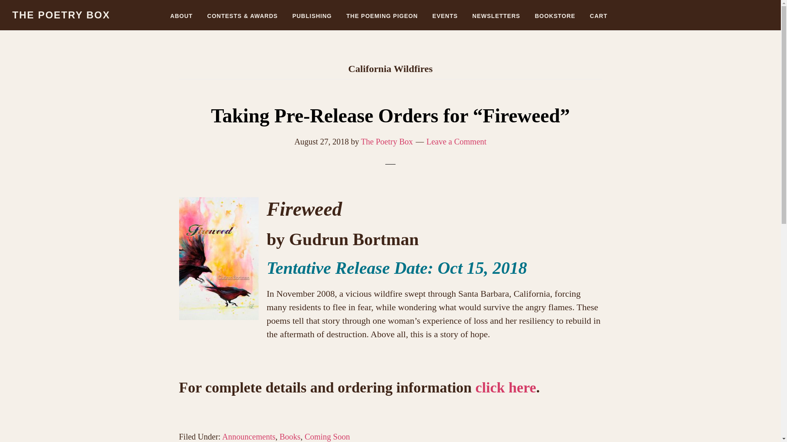  What do you see at coordinates (598, 12) in the screenshot?
I see `CART` at bounding box center [598, 12].